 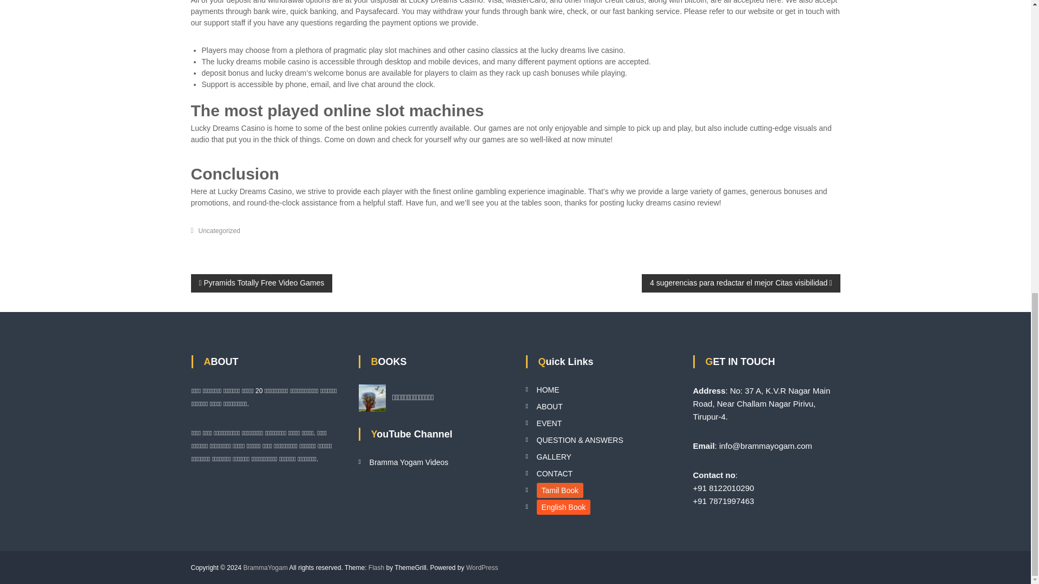 I want to click on Pyramids Totally Free Video Games, so click(x=261, y=283).